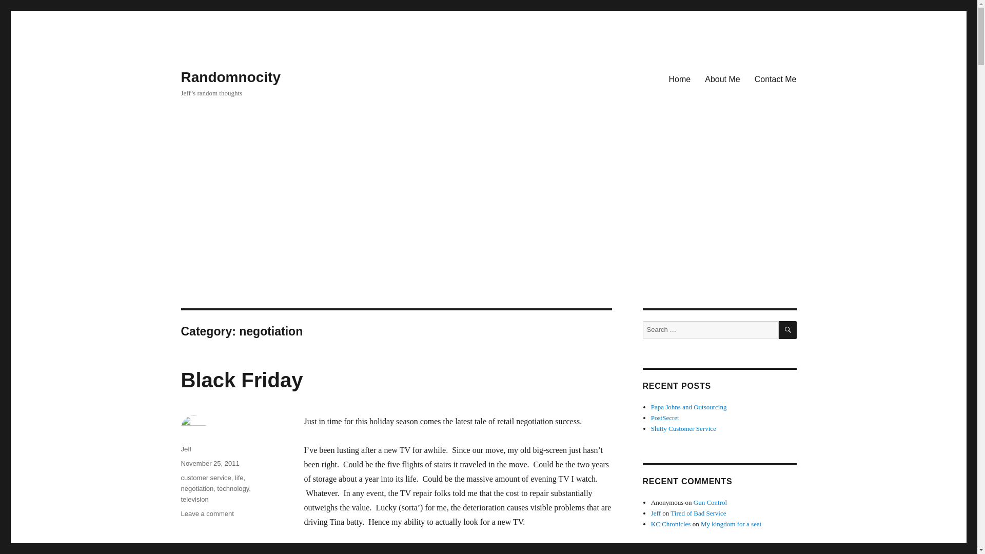 The image size is (985, 554). Describe the element at coordinates (241, 380) in the screenshot. I see `Black Friday` at that location.